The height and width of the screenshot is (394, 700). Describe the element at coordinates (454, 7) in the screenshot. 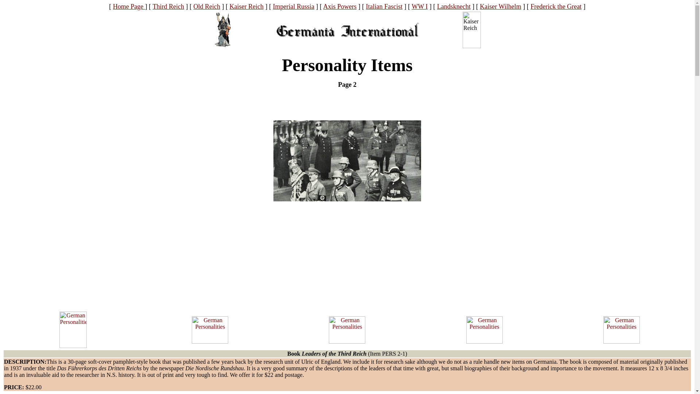

I see `Landsknecht` at that location.